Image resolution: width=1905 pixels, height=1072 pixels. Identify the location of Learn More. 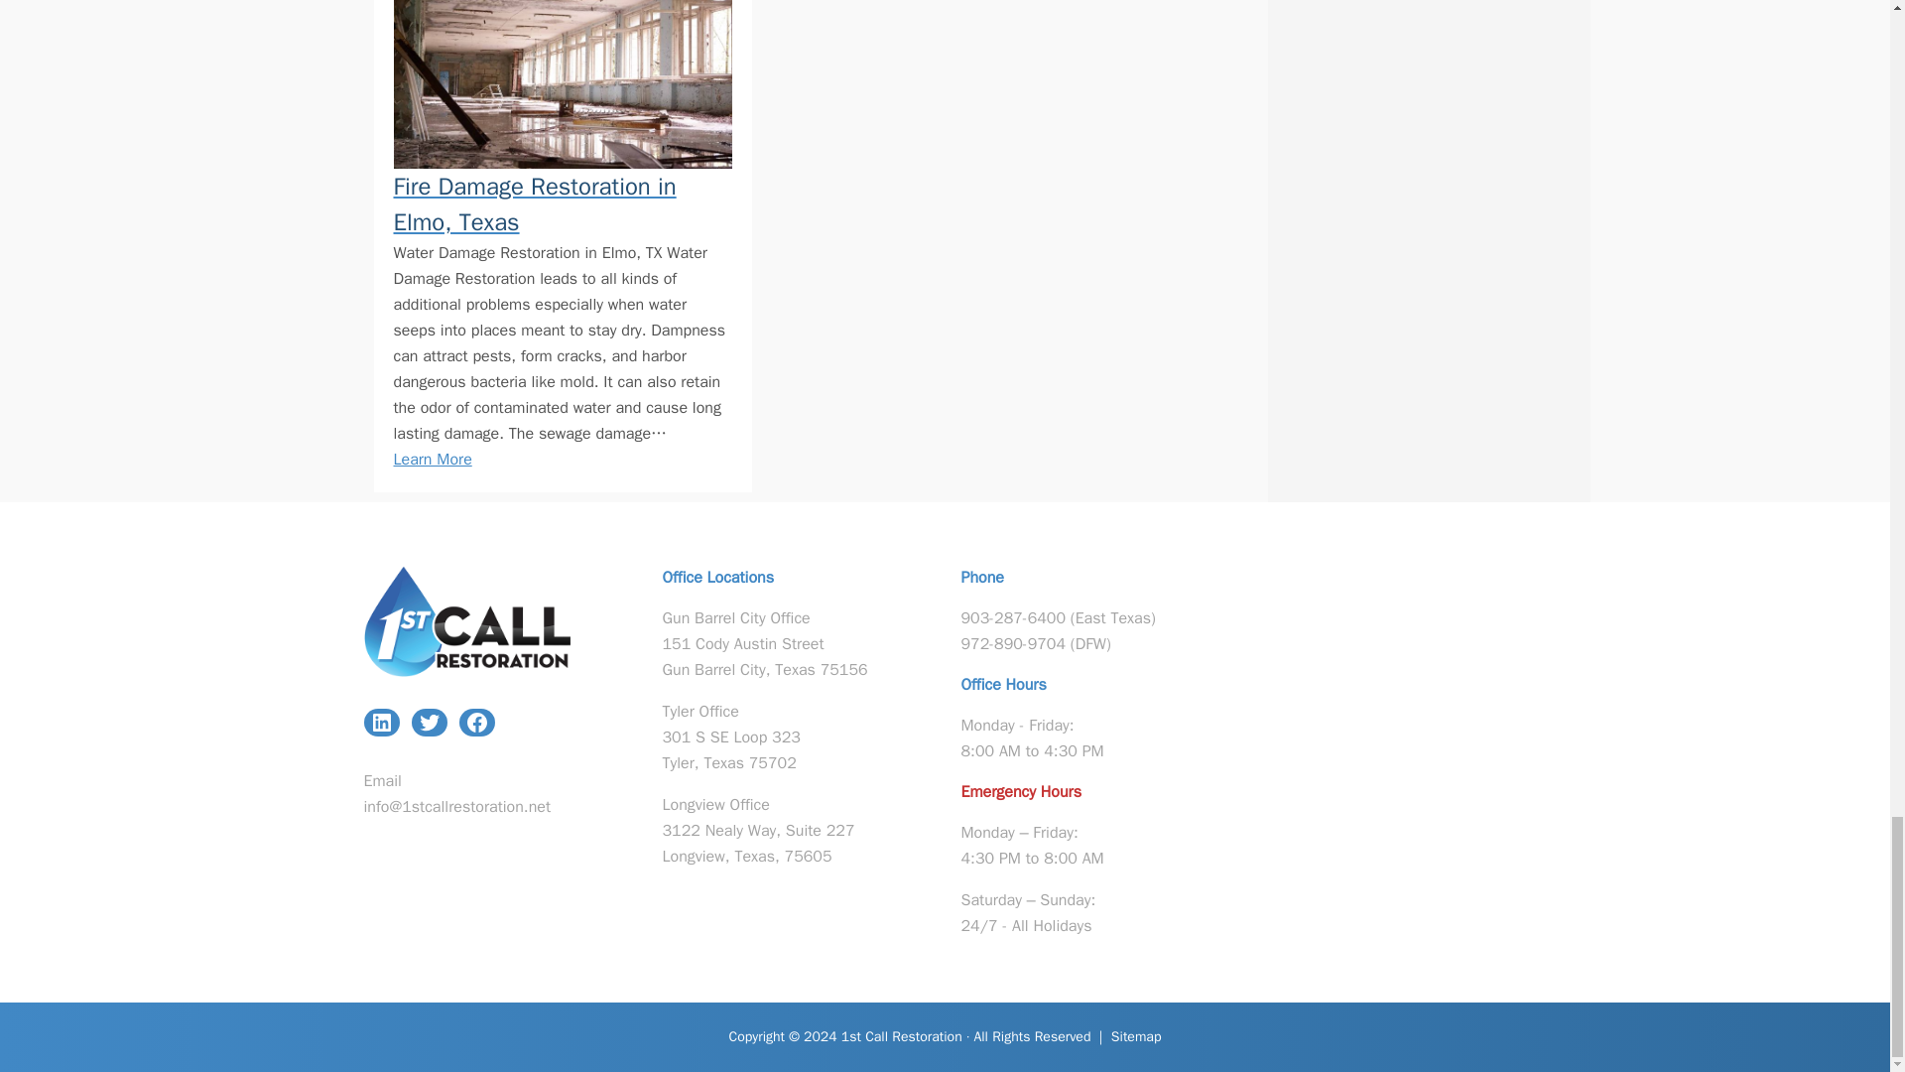
(431, 459).